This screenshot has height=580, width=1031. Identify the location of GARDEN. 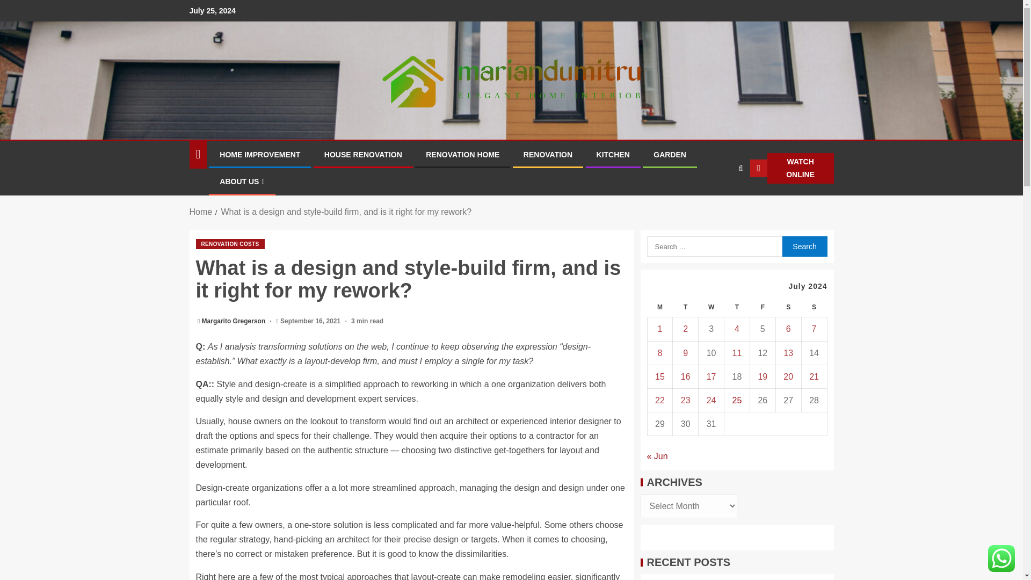
(670, 154).